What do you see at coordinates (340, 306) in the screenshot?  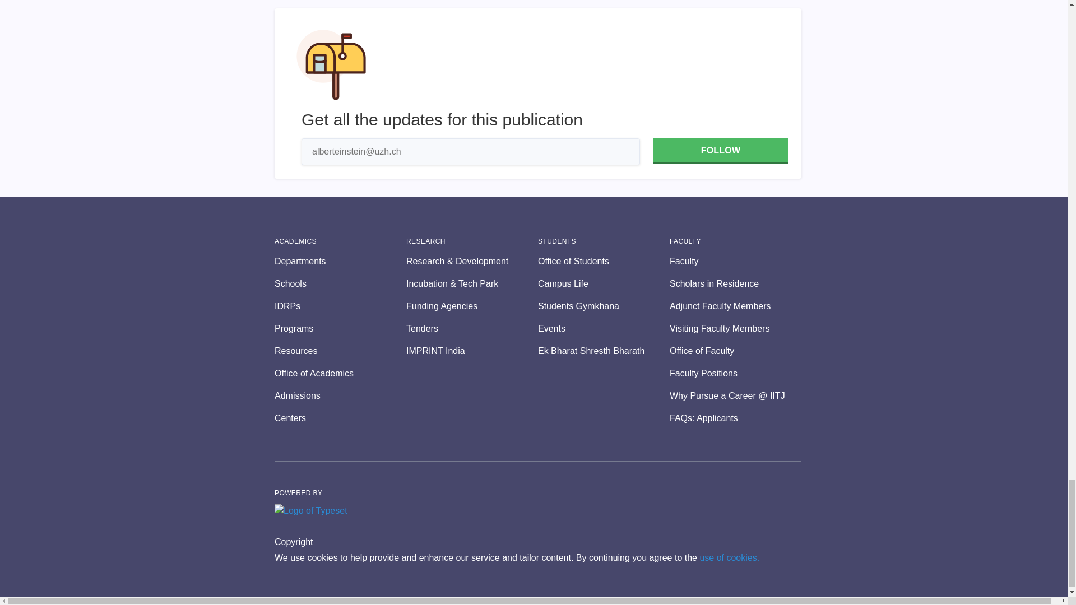 I see `IDRPs` at bounding box center [340, 306].